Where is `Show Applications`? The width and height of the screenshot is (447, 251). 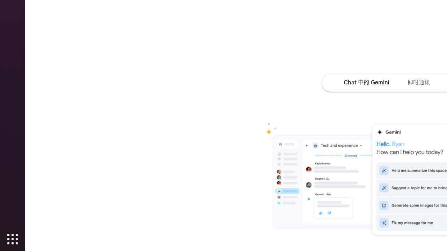 Show Applications is located at coordinates (13, 239).